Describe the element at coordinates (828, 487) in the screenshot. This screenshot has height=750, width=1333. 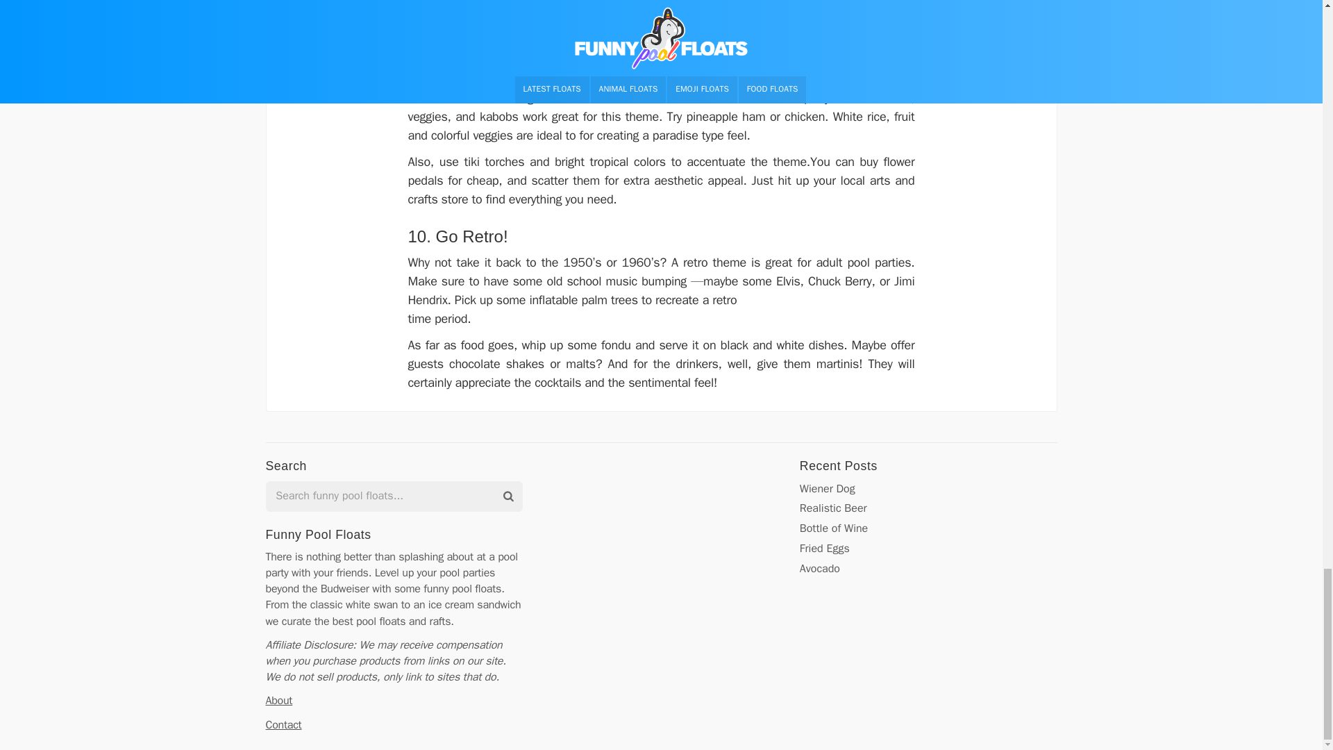
I see `Wiener Dog` at that location.